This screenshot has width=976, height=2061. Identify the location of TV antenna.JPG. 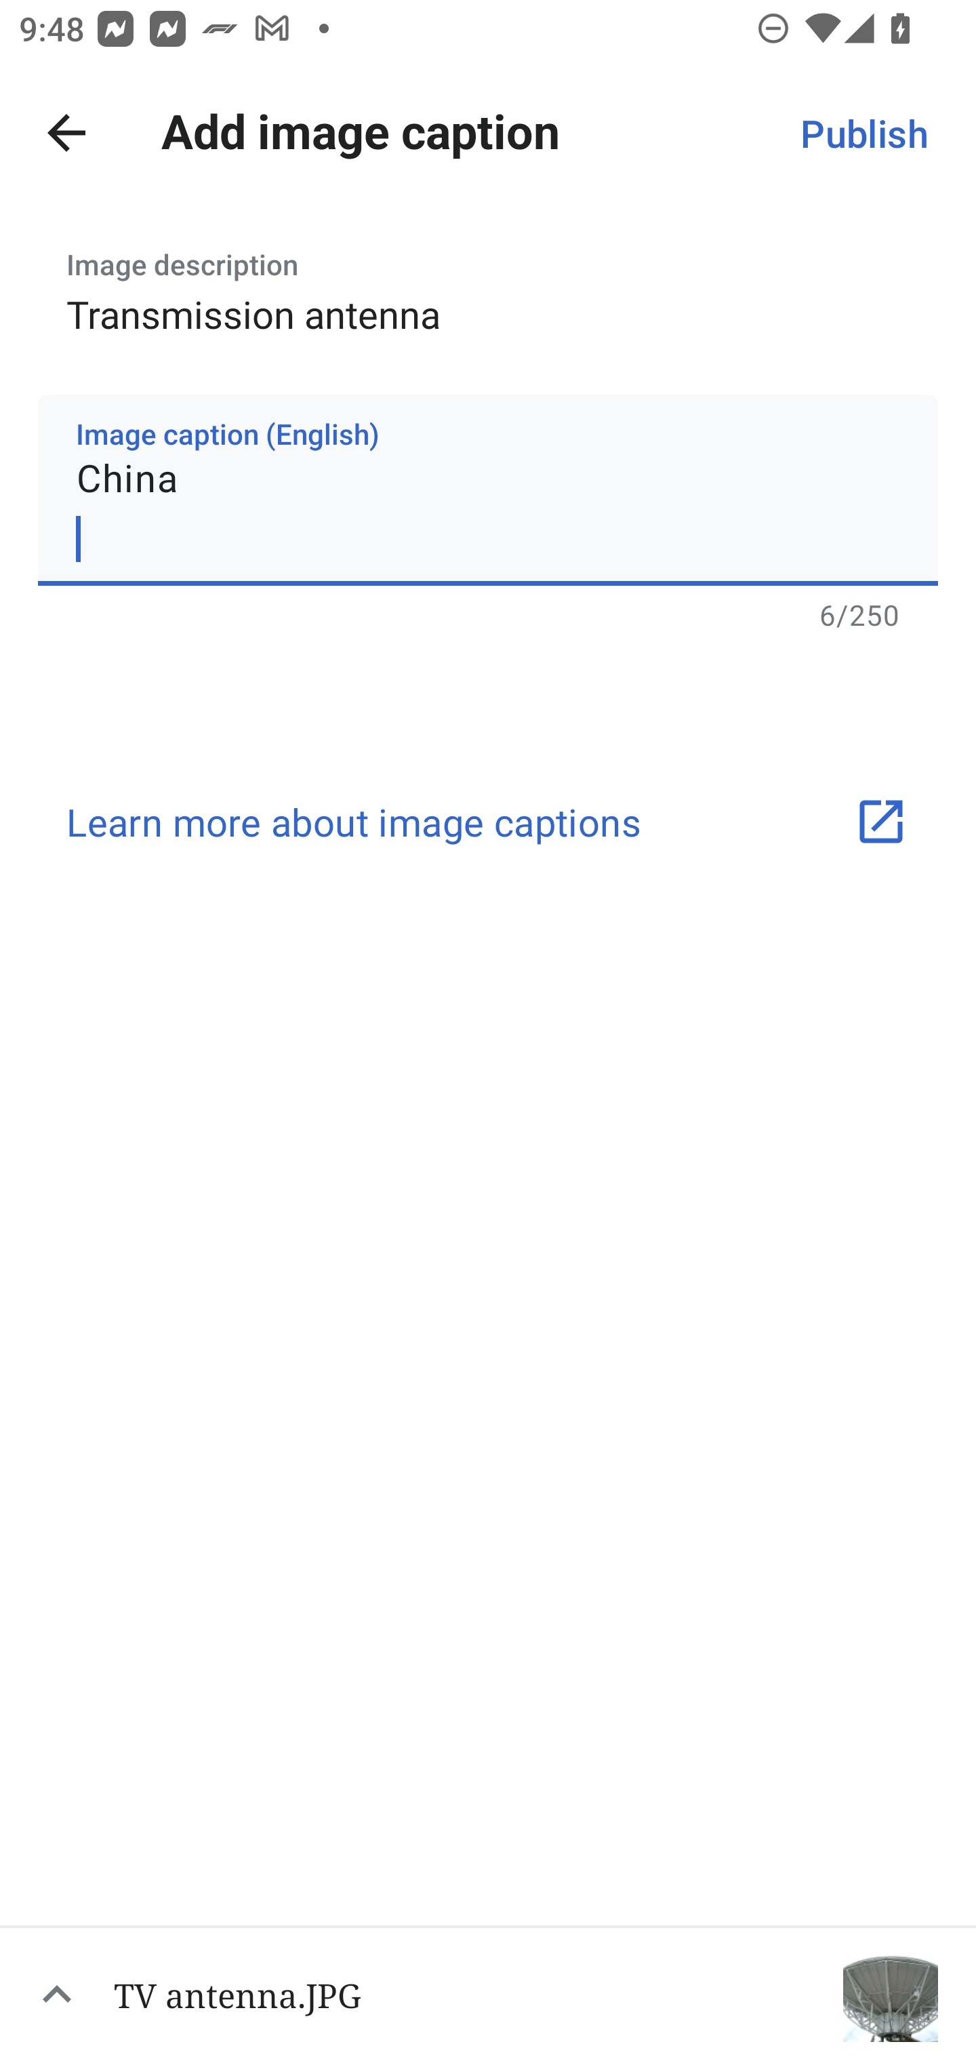
(488, 1993).